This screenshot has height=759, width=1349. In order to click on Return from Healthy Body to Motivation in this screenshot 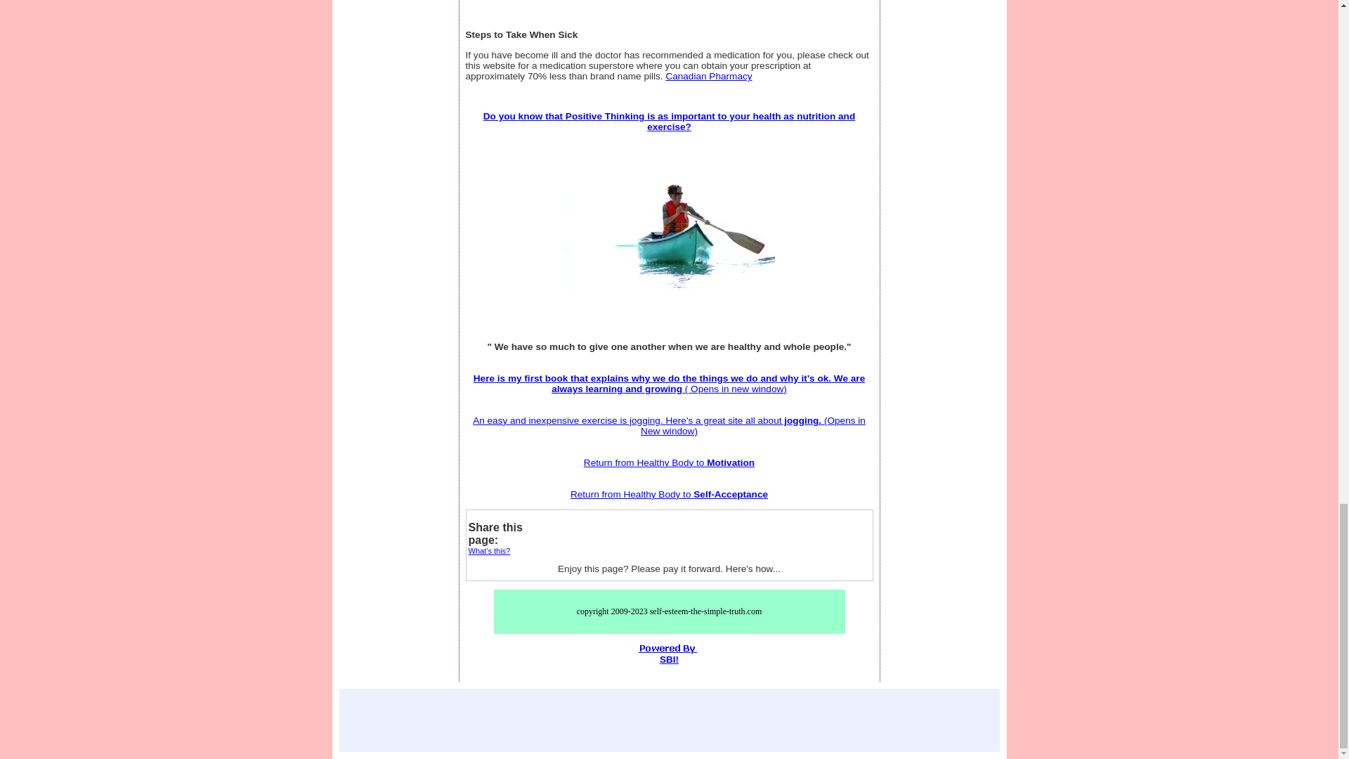, I will do `click(669, 462)`.